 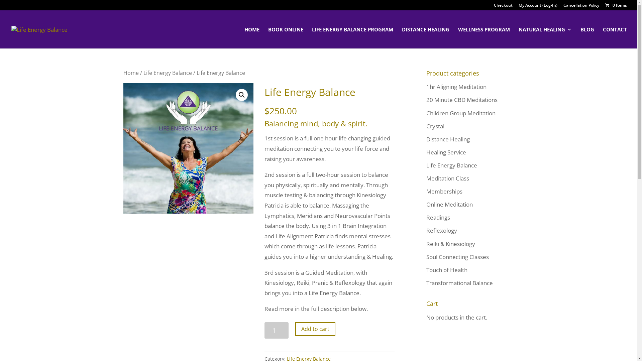 I want to click on HOME, so click(x=252, y=38).